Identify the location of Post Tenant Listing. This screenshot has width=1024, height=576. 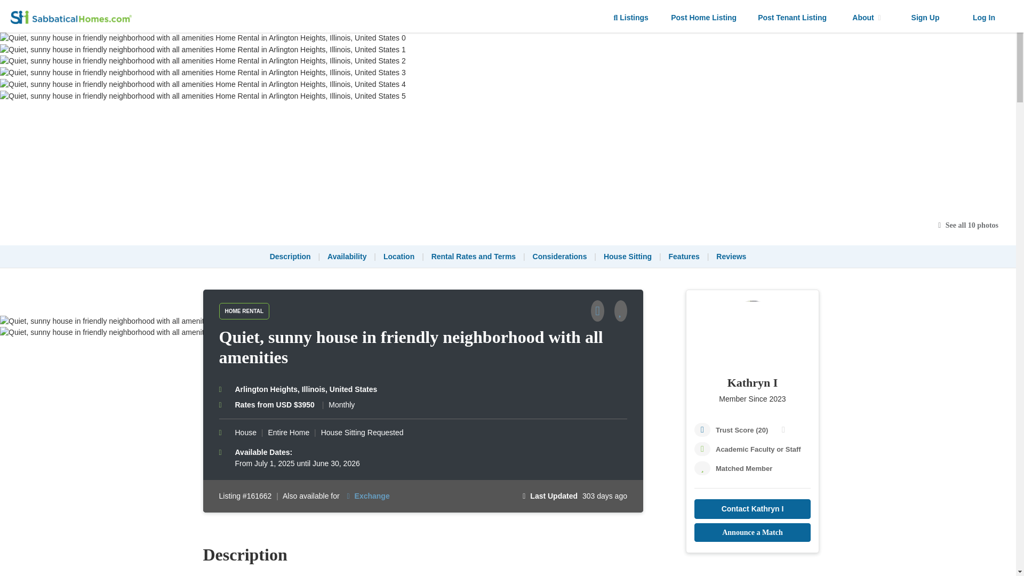
(793, 18).